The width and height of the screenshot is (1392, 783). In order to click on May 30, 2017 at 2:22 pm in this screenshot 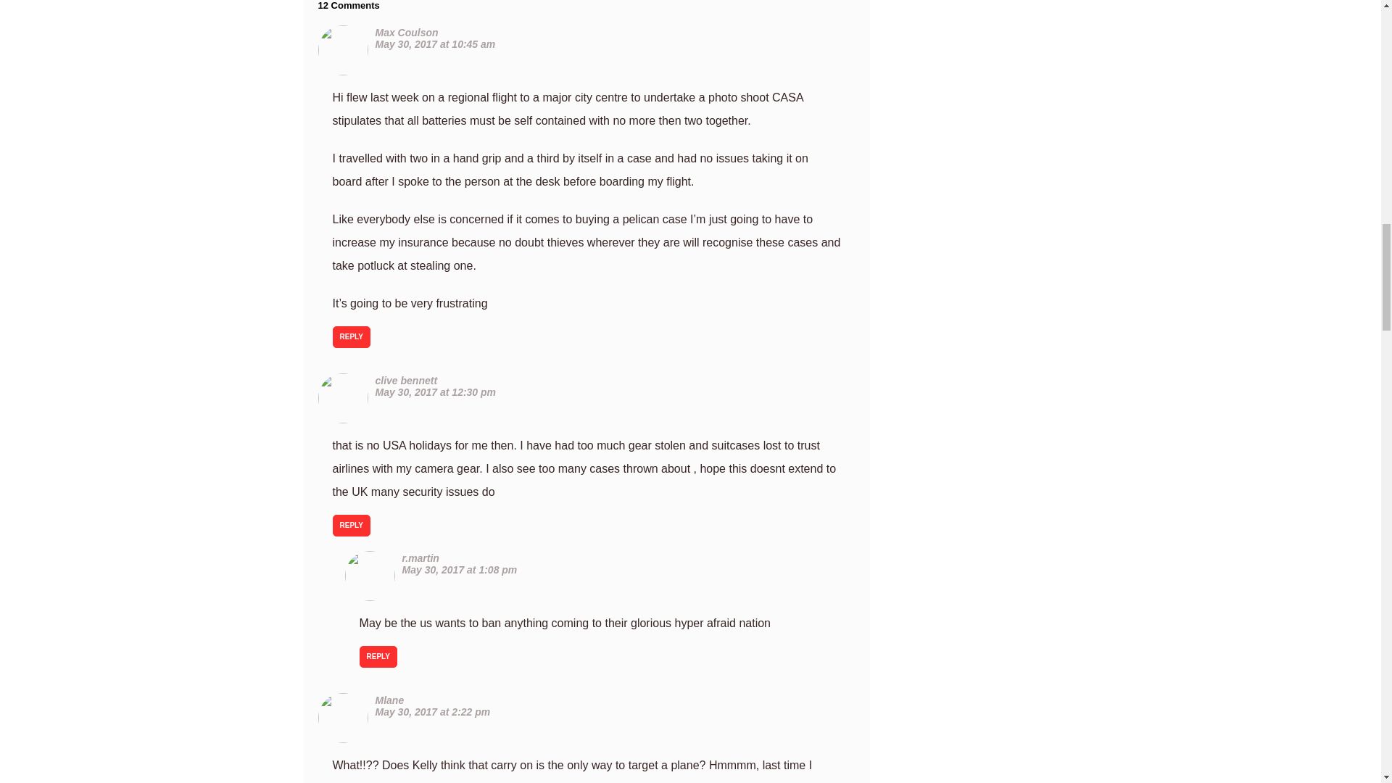, I will do `click(434, 712)`.